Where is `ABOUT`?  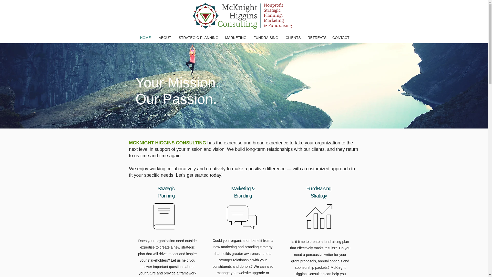
ABOUT is located at coordinates (165, 38).